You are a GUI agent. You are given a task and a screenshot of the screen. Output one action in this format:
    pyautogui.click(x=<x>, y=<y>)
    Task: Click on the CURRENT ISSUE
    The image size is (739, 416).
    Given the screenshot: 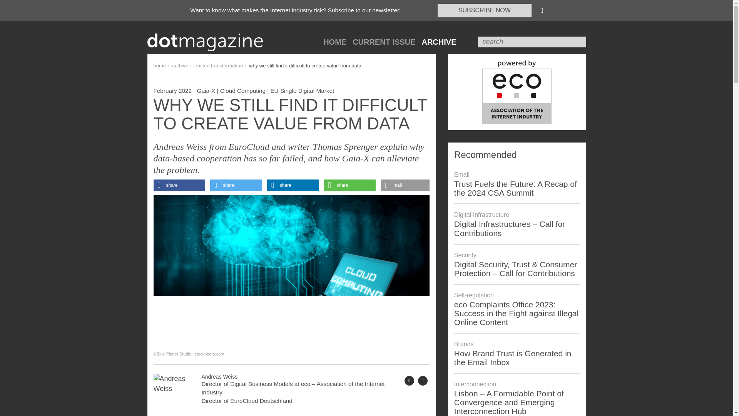 What is the action you would take?
    pyautogui.click(x=384, y=42)
    